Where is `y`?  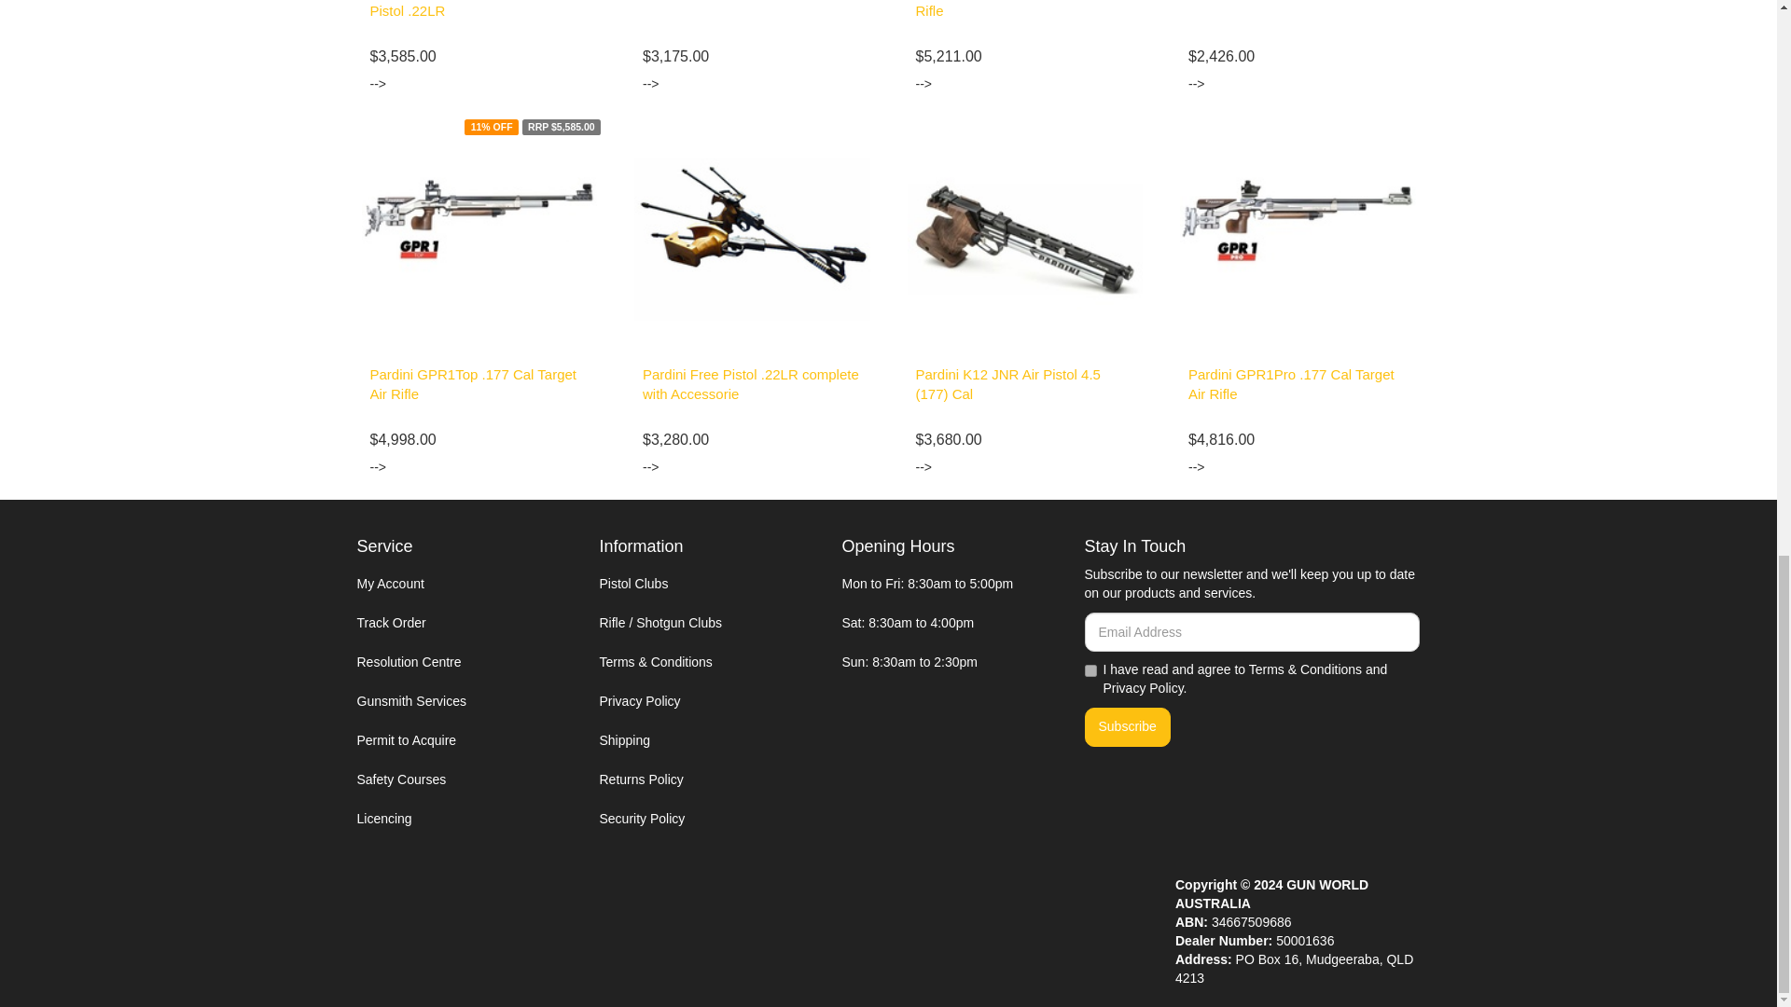
y is located at coordinates (1090, 669).